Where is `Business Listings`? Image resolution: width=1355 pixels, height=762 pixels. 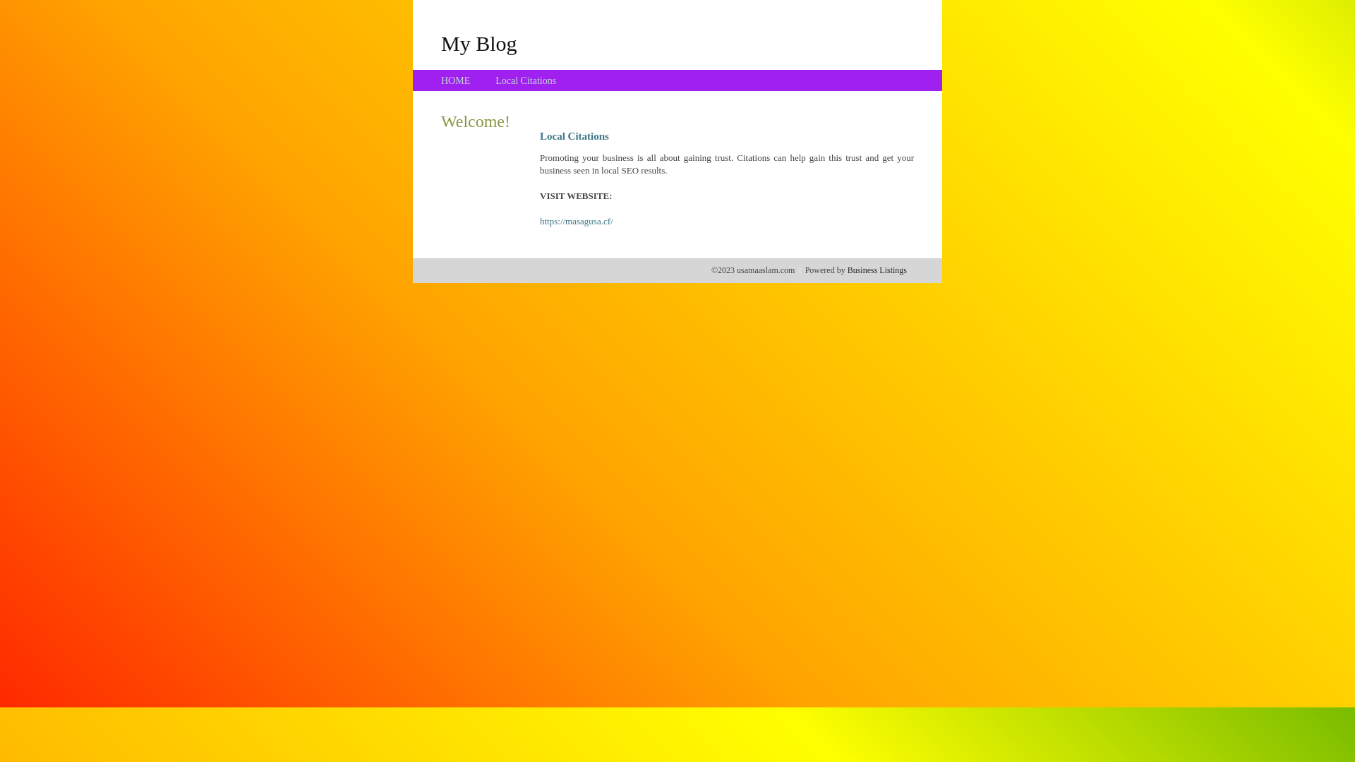 Business Listings is located at coordinates (877, 270).